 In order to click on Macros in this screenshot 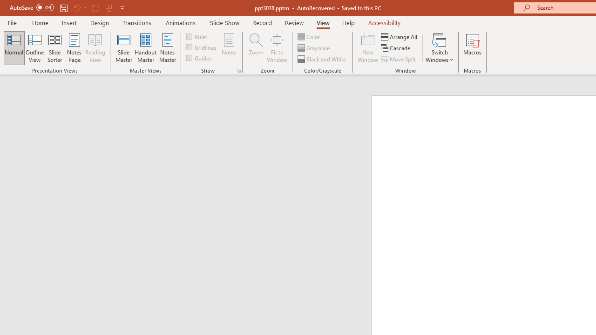, I will do `click(472, 47)`.